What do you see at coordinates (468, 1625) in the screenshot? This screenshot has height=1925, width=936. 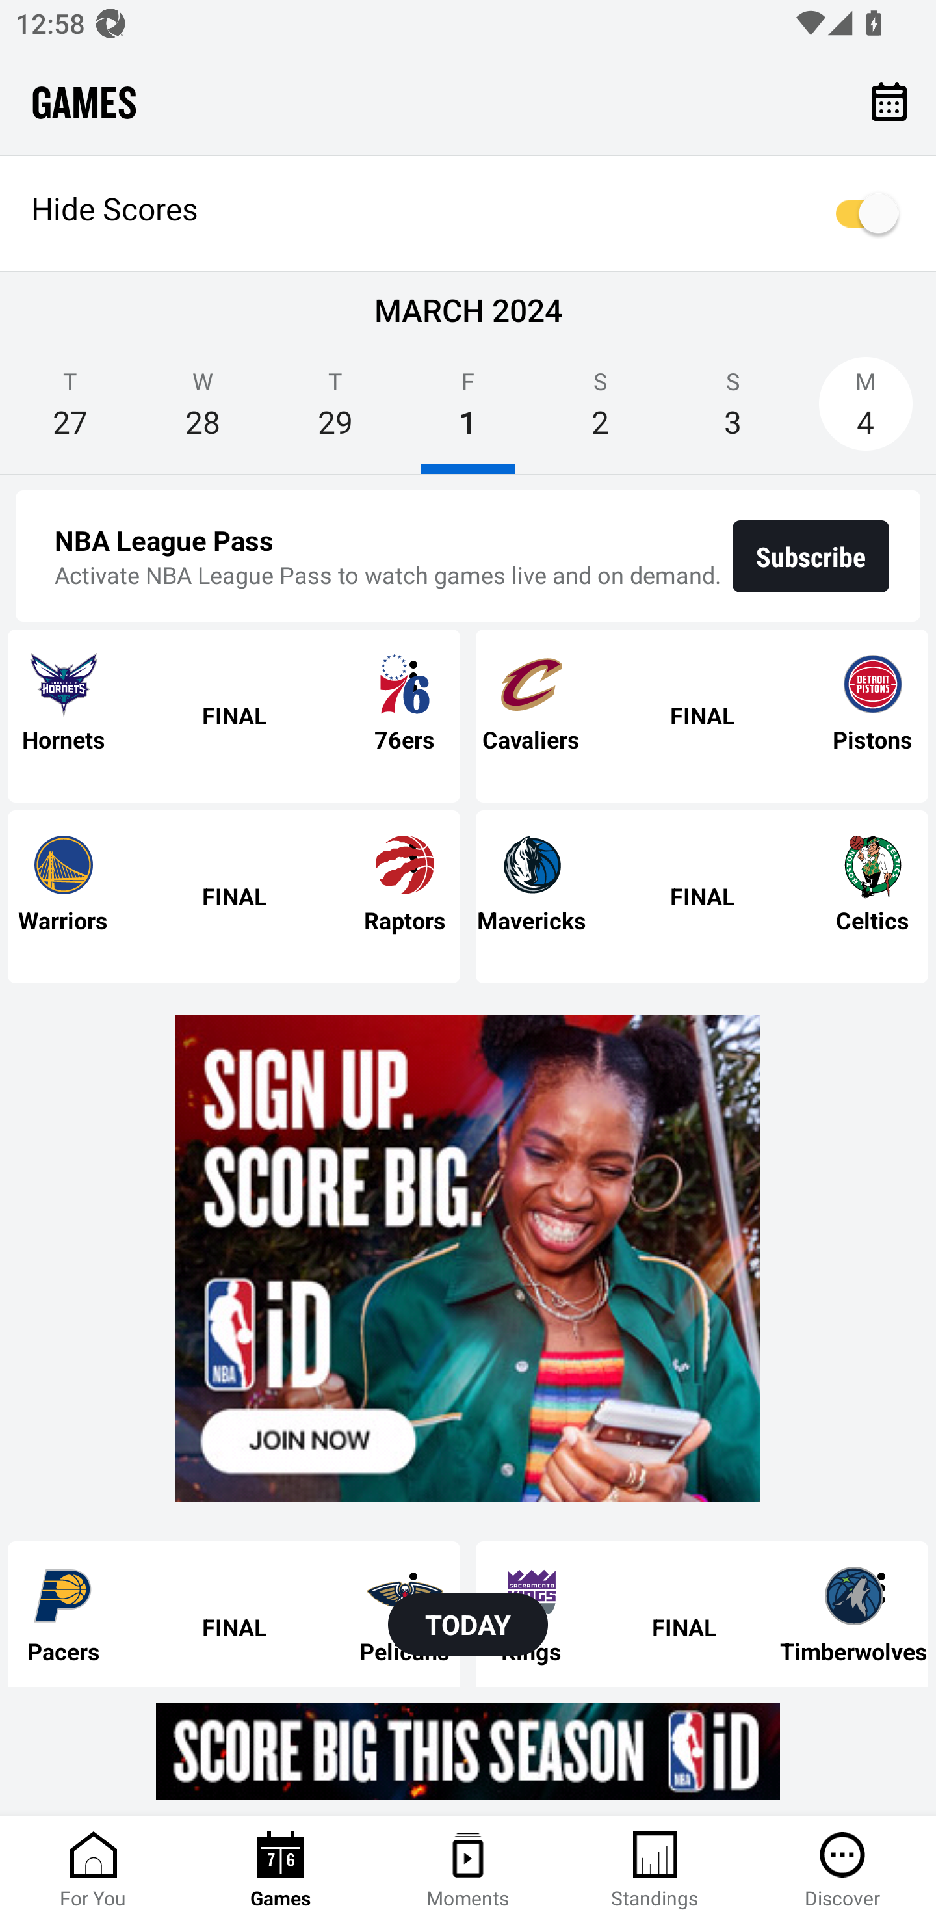 I see `TODAY` at bounding box center [468, 1625].